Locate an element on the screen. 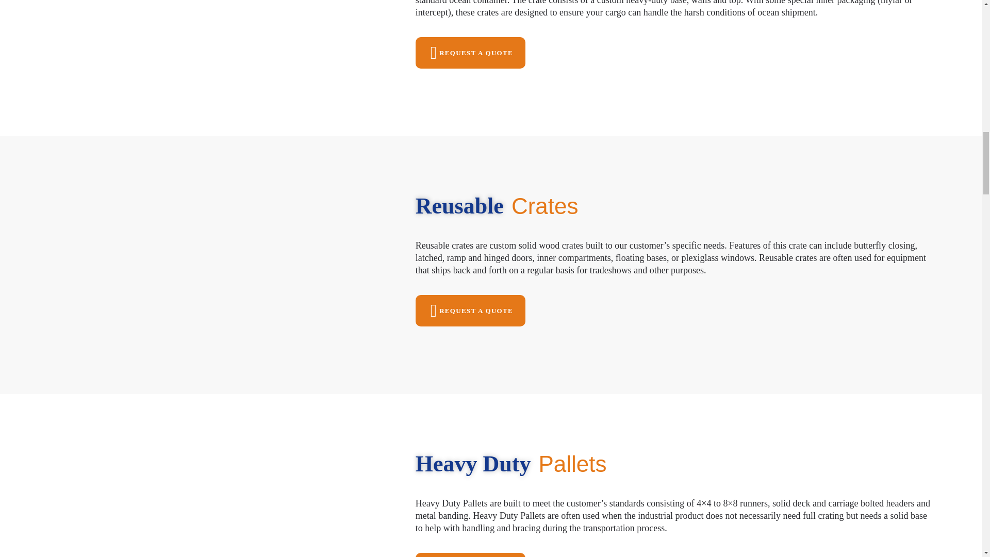  REQUEST A QUOTE is located at coordinates (470, 310).